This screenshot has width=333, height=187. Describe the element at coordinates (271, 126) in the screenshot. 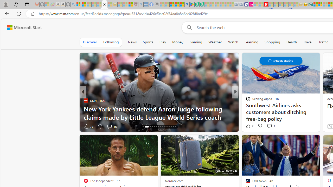

I see `View comments 4 Comment` at that location.